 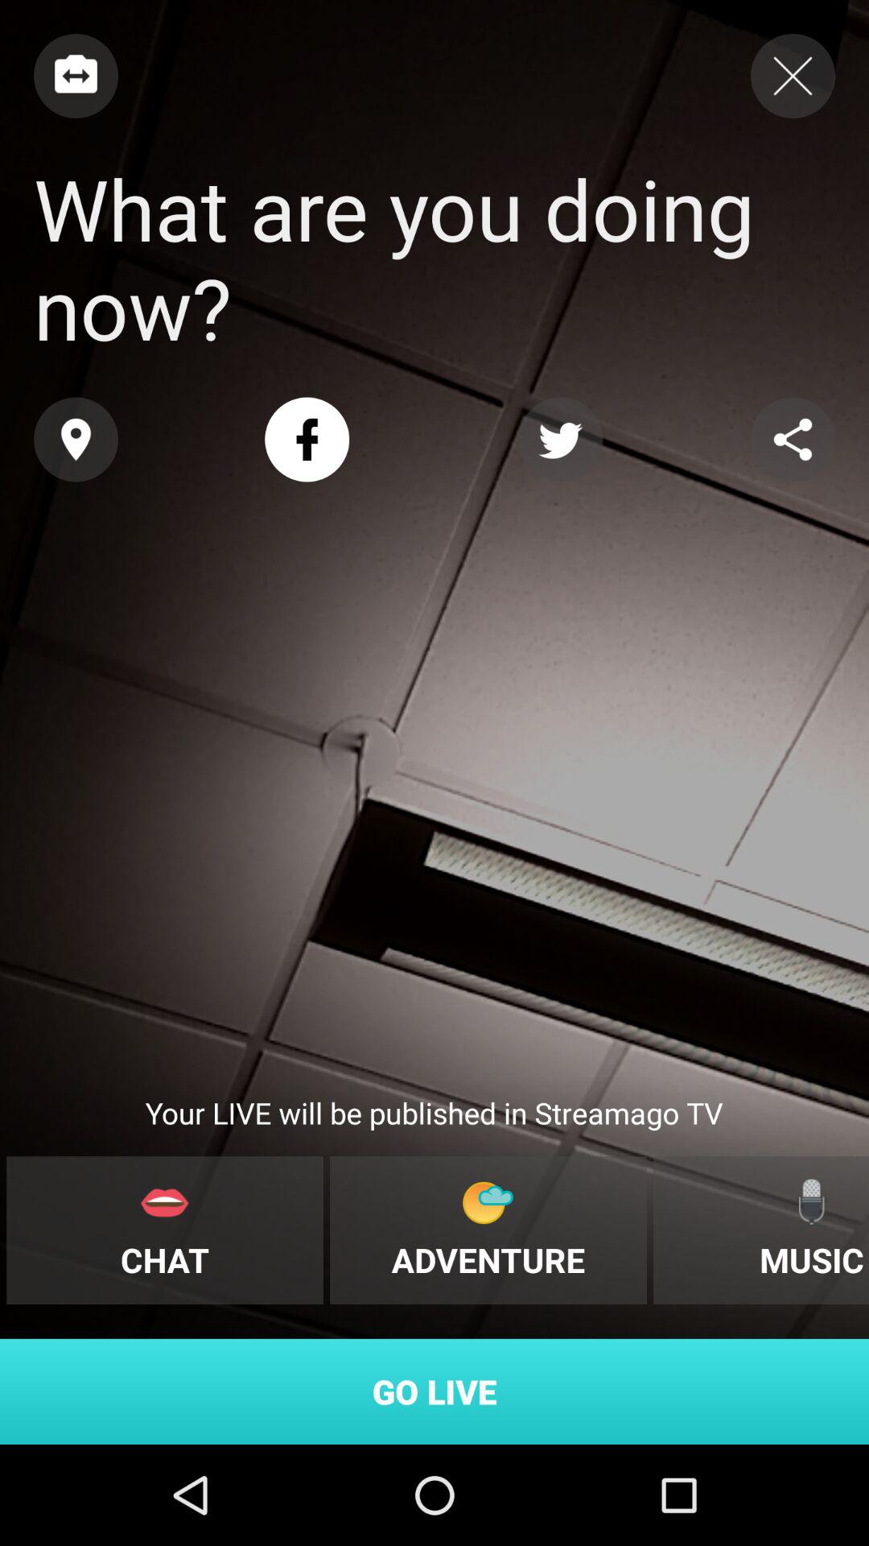 What do you see at coordinates (793, 440) in the screenshot?
I see `more share options` at bounding box center [793, 440].